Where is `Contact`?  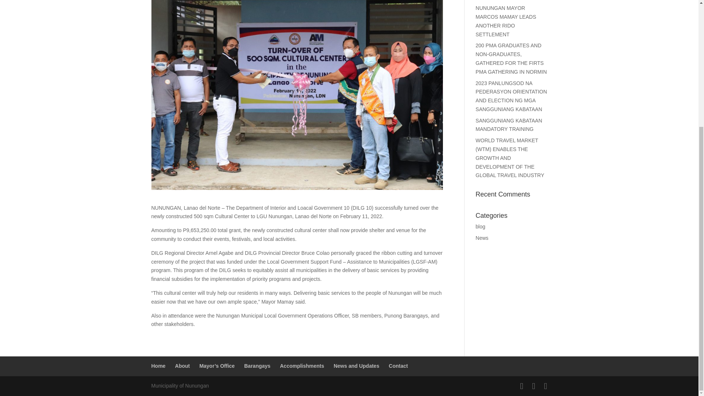 Contact is located at coordinates (398, 366).